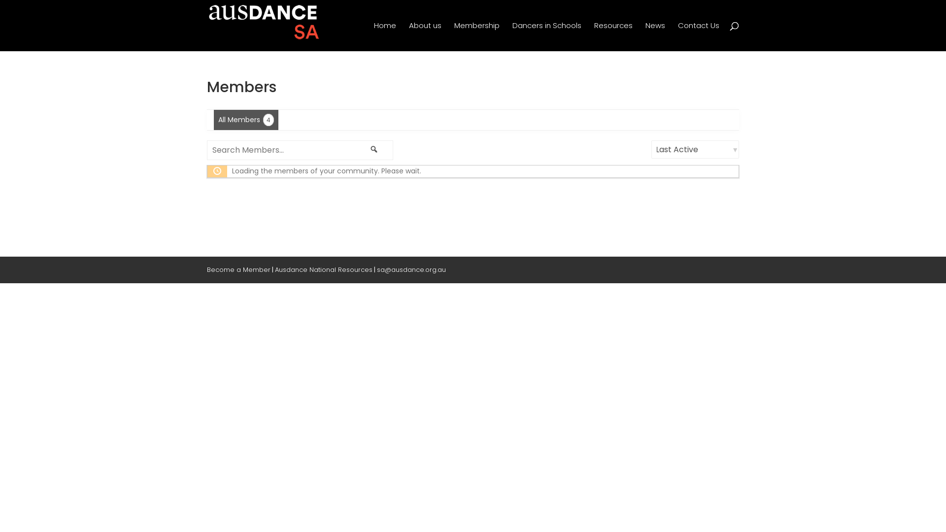  What do you see at coordinates (411, 270) in the screenshot?
I see `sa@ausdance.org.au` at bounding box center [411, 270].